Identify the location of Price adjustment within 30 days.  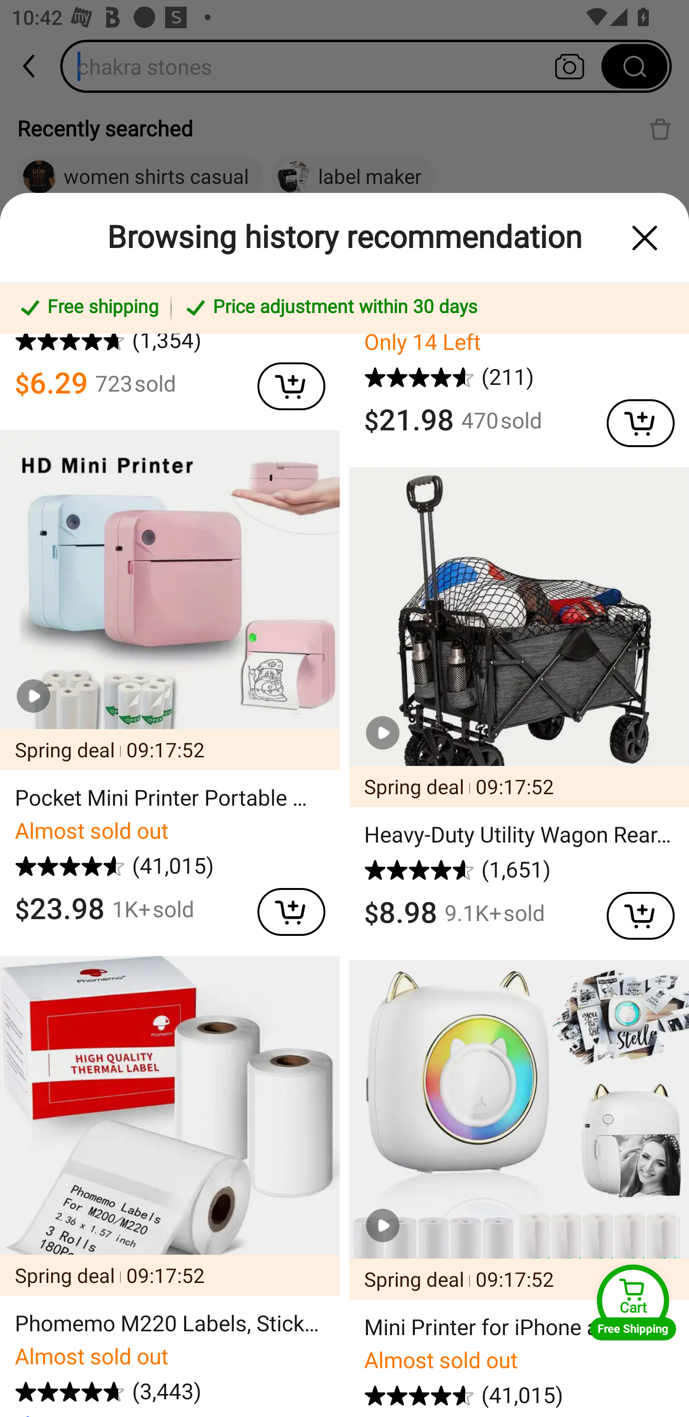
(427, 308).